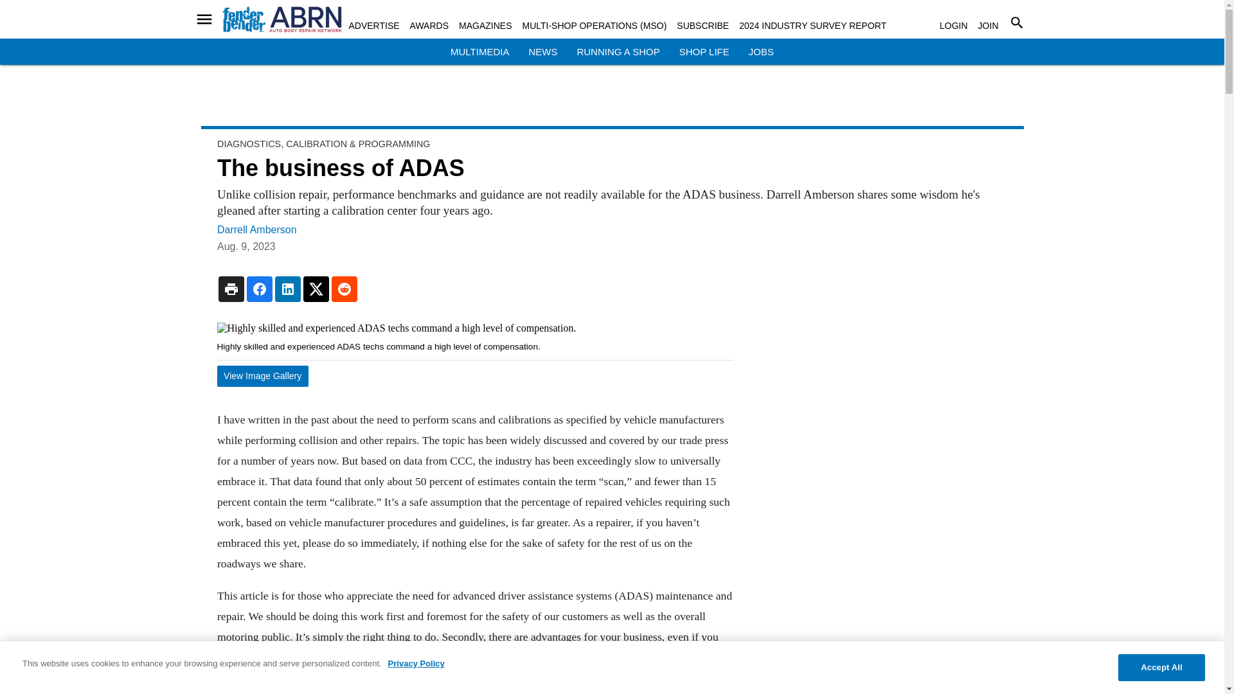 The image size is (1234, 694). What do you see at coordinates (542, 51) in the screenshot?
I see `NEWS` at bounding box center [542, 51].